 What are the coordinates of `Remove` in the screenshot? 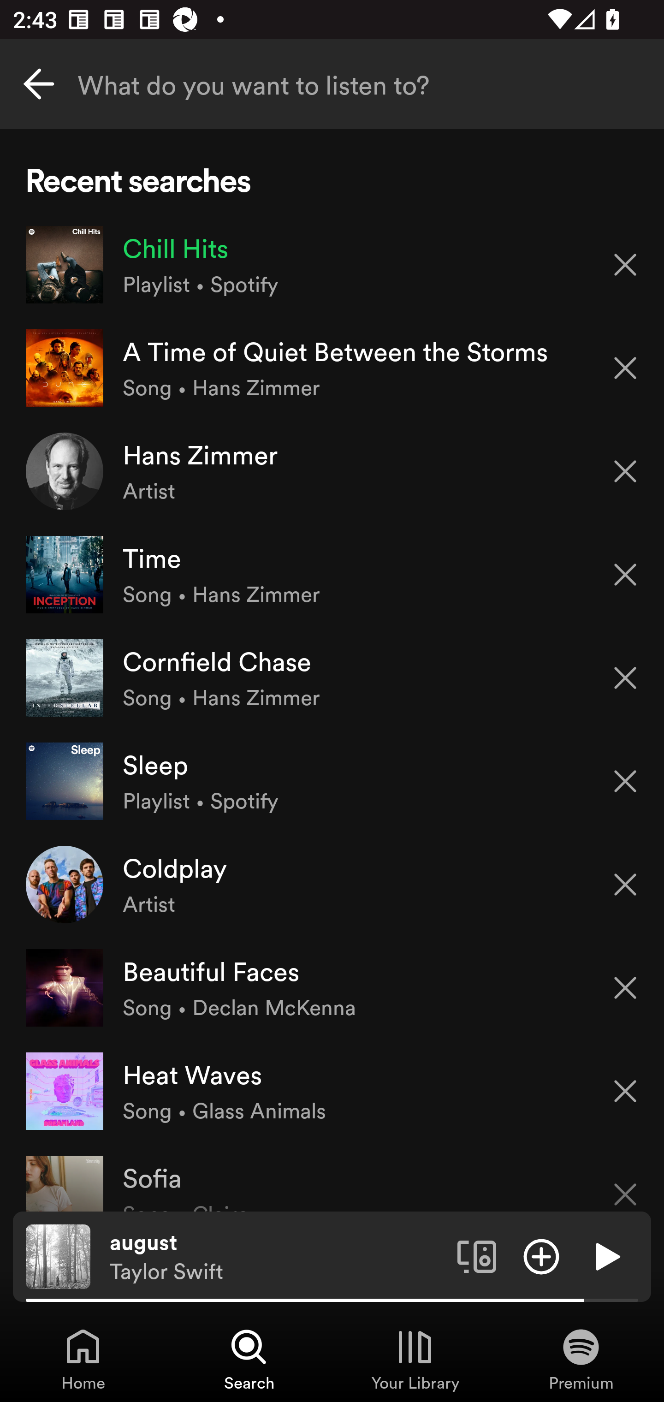 It's located at (625, 988).